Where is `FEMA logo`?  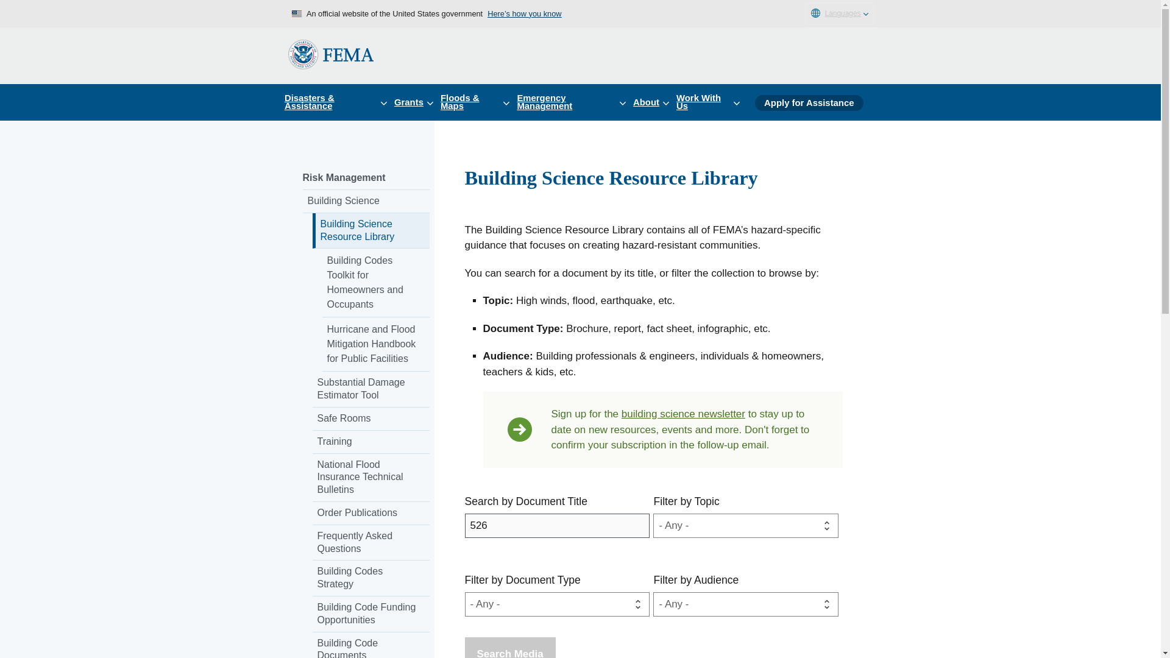 FEMA logo is located at coordinates (330, 54).